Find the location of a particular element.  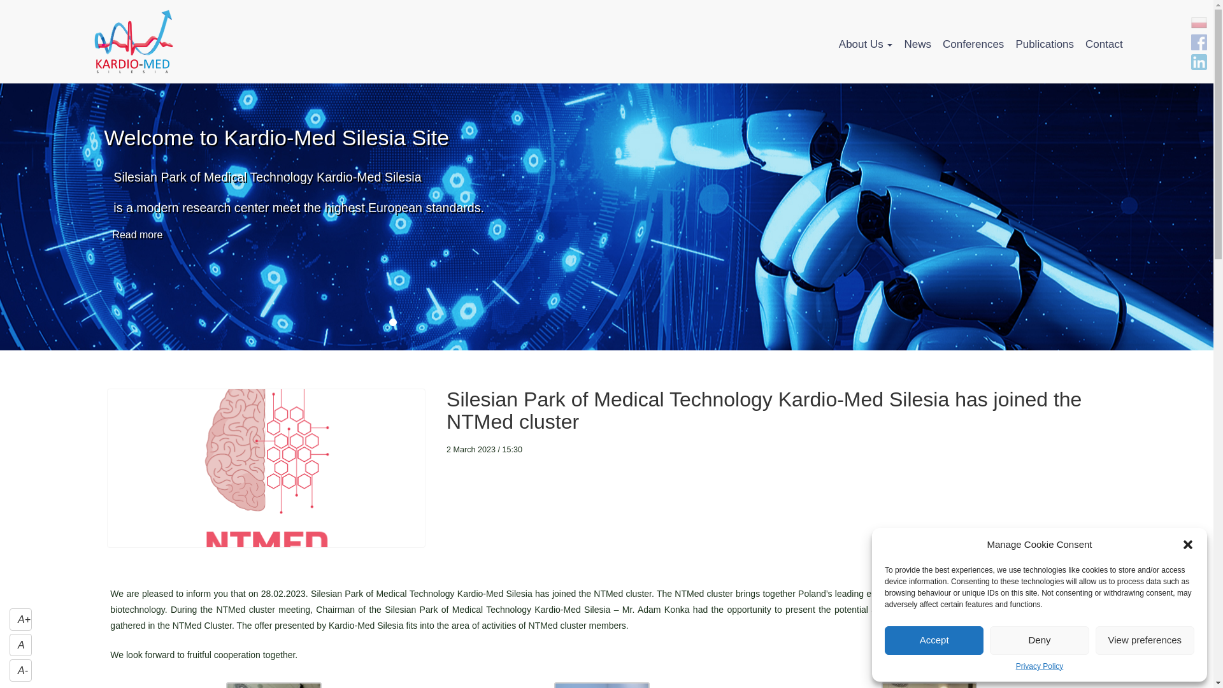

Deny is located at coordinates (1038, 640).